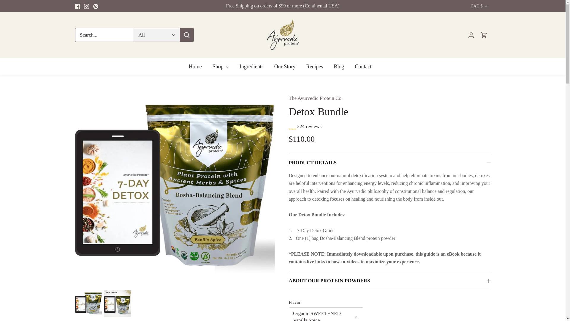  Describe the element at coordinates (96, 6) in the screenshot. I see `Pinterest` at that location.